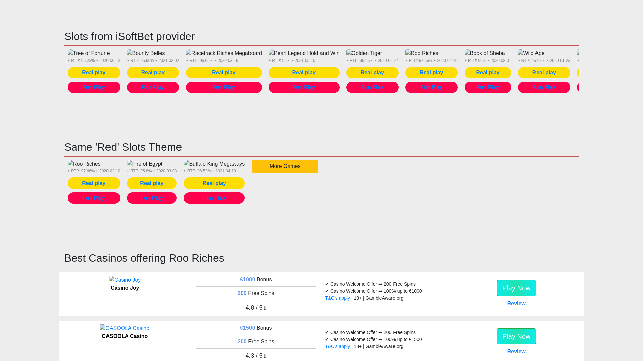  What do you see at coordinates (146, 53) in the screenshot?
I see `Bounty Belles` at bounding box center [146, 53].